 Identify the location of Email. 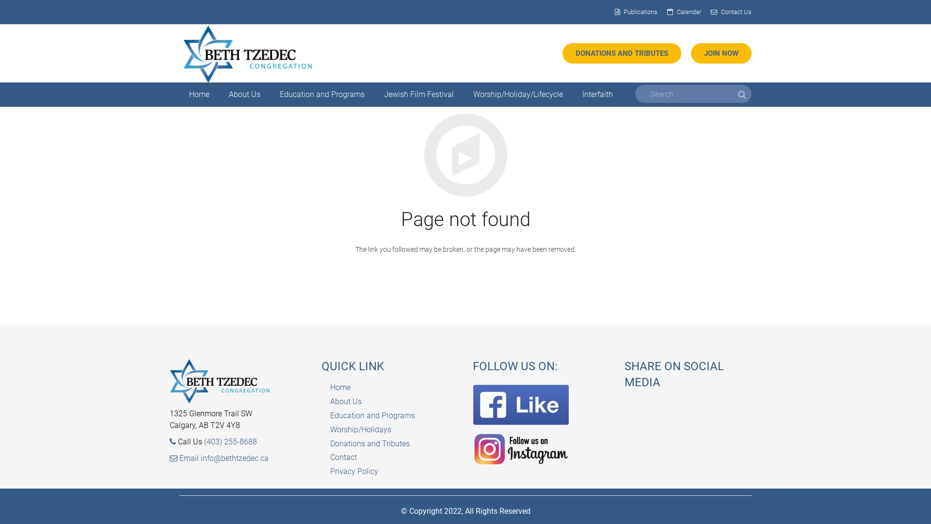
(185, 458).